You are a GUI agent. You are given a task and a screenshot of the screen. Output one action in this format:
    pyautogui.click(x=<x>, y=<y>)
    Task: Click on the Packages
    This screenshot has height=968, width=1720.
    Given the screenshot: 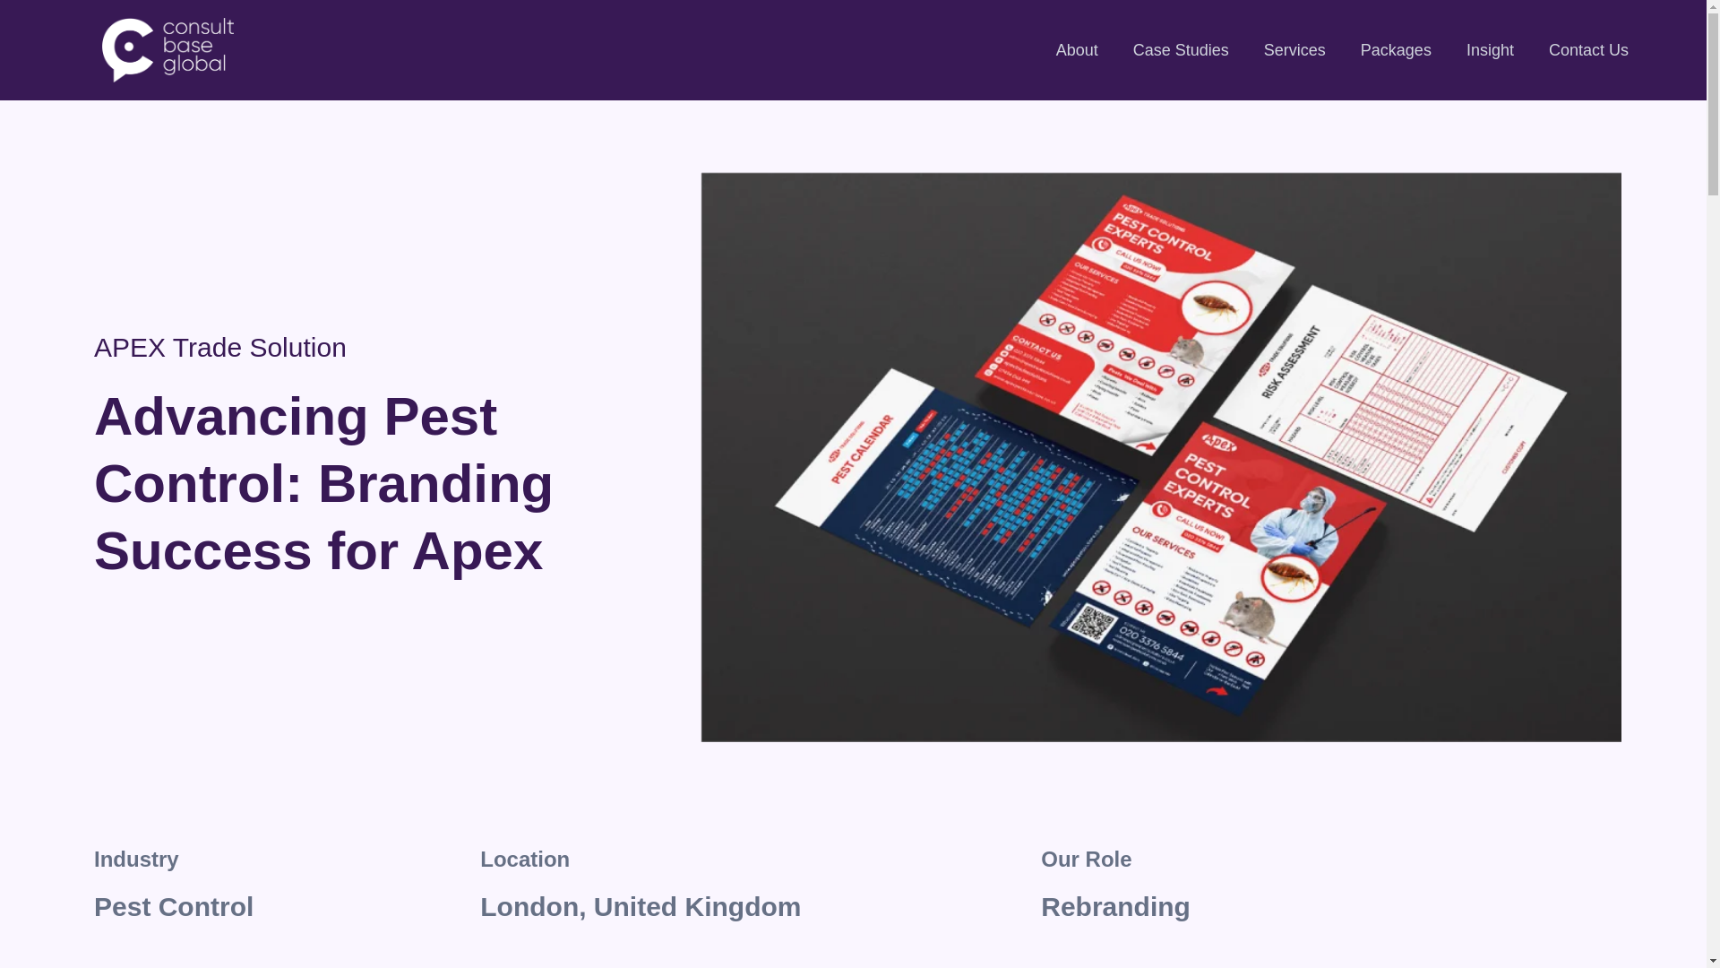 What is the action you would take?
    pyautogui.click(x=1396, y=50)
    